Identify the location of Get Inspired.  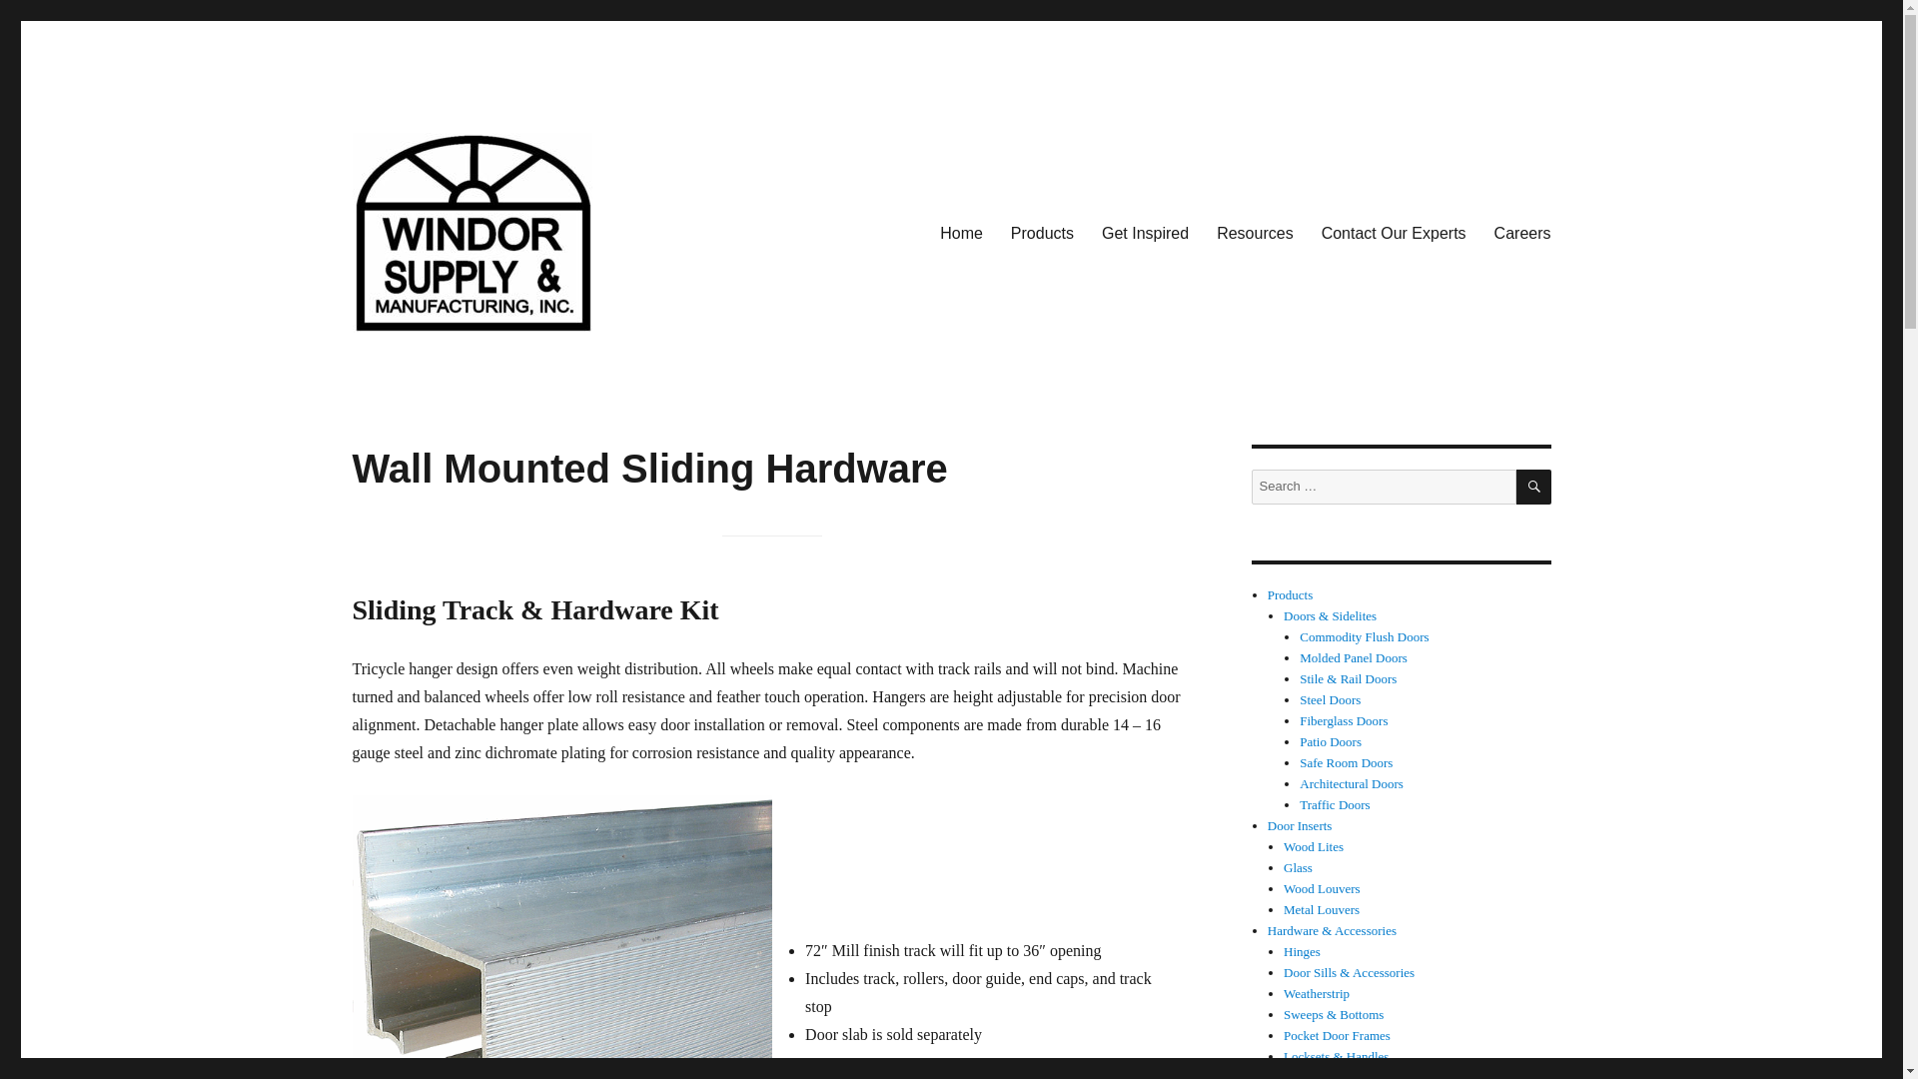
(1145, 232).